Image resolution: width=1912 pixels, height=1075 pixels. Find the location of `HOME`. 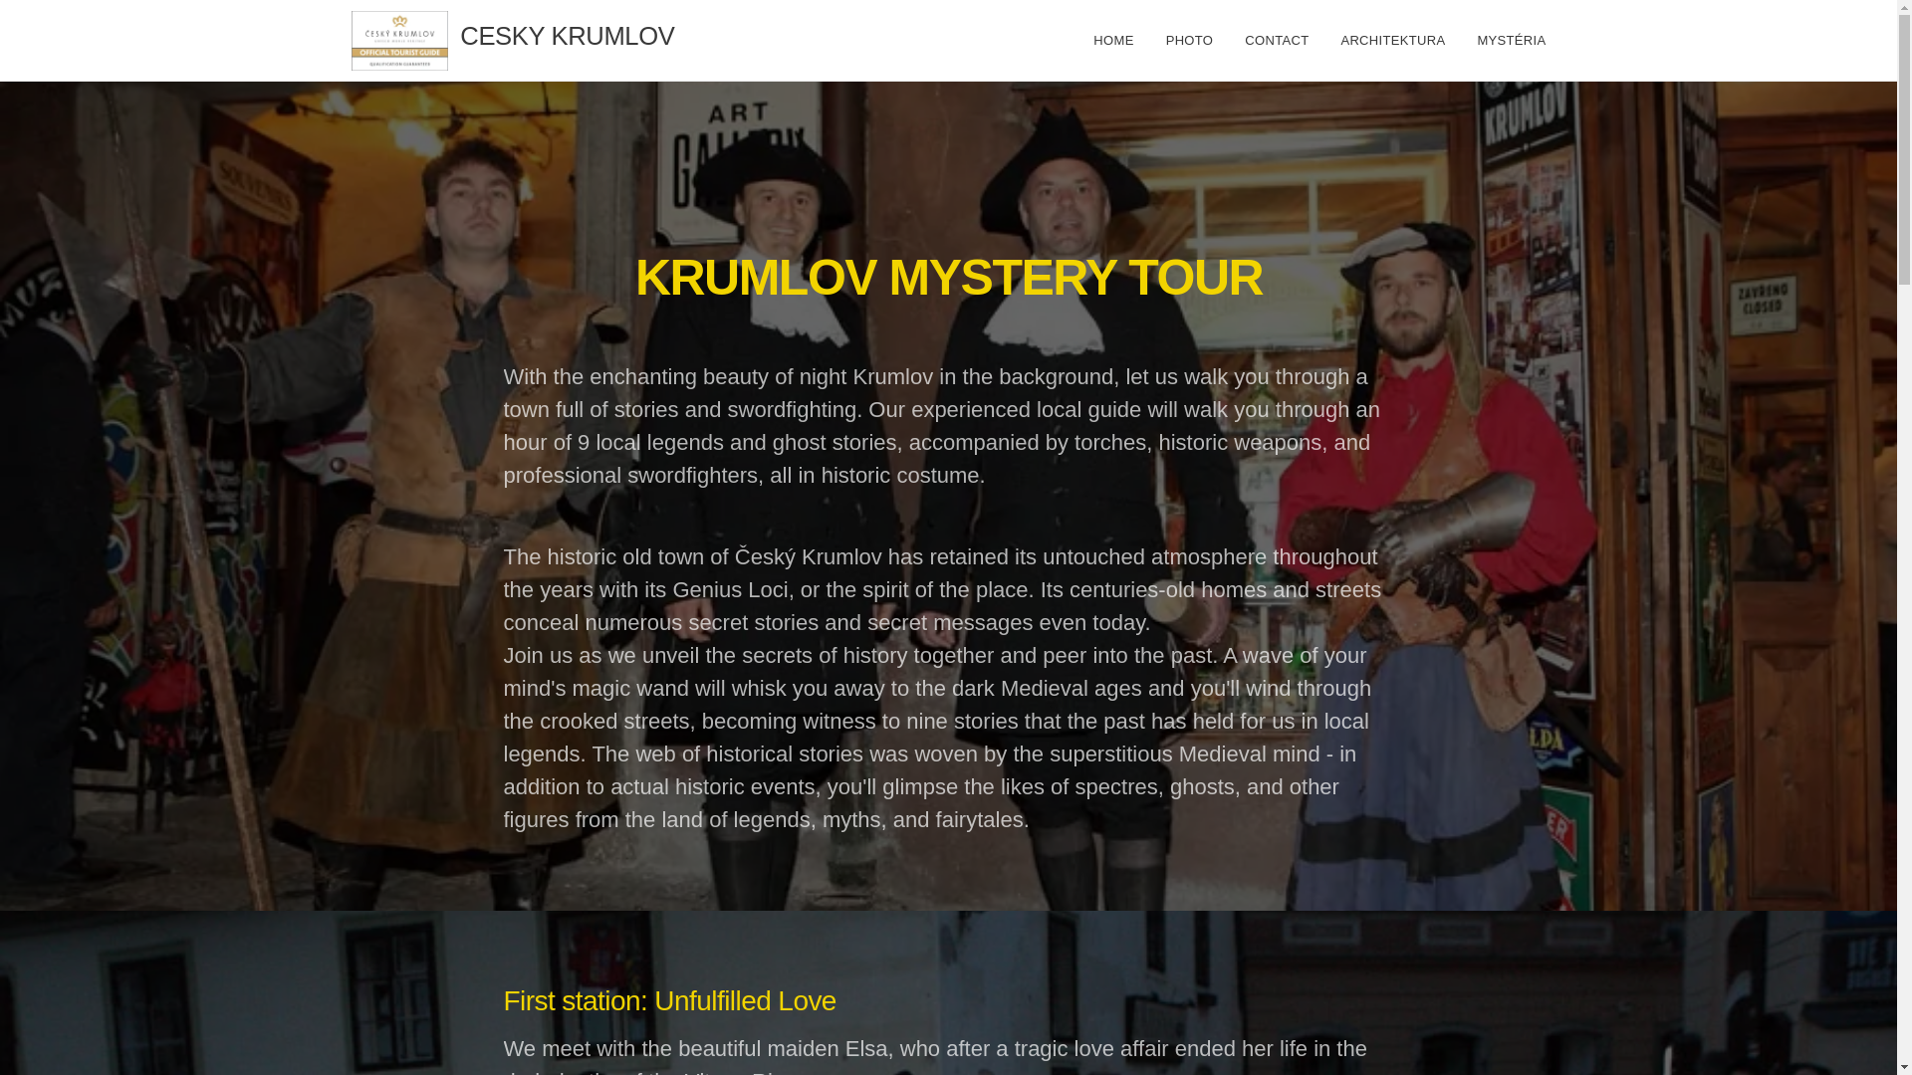

HOME is located at coordinates (1117, 40).